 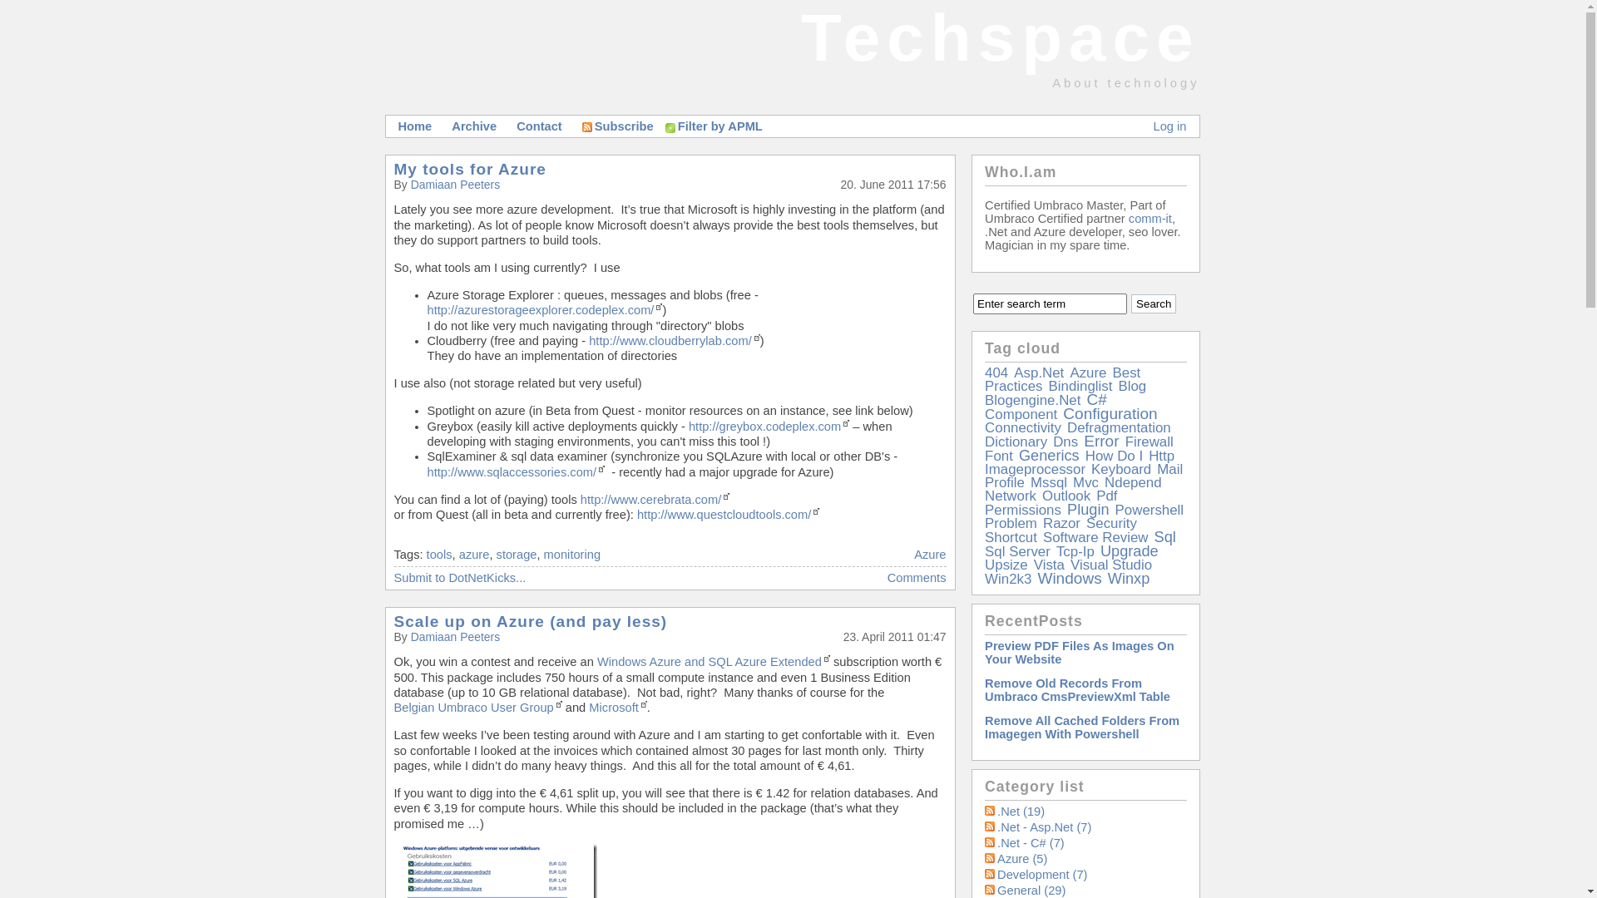 What do you see at coordinates (1063, 379) in the screenshot?
I see `Best Practices` at bounding box center [1063, 379].